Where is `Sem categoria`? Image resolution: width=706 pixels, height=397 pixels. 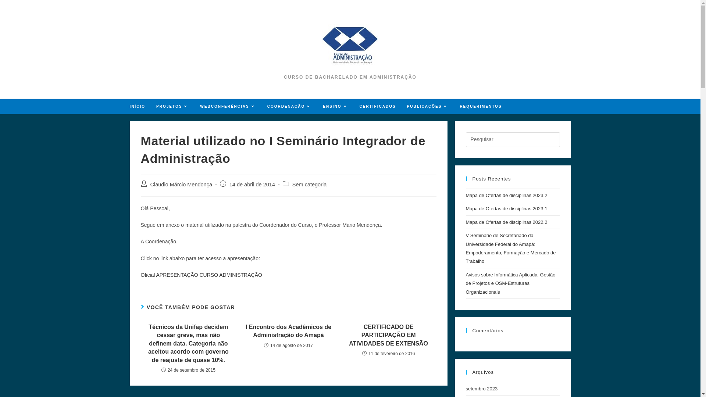 Sem categoria is located at coordinates (310, 185).